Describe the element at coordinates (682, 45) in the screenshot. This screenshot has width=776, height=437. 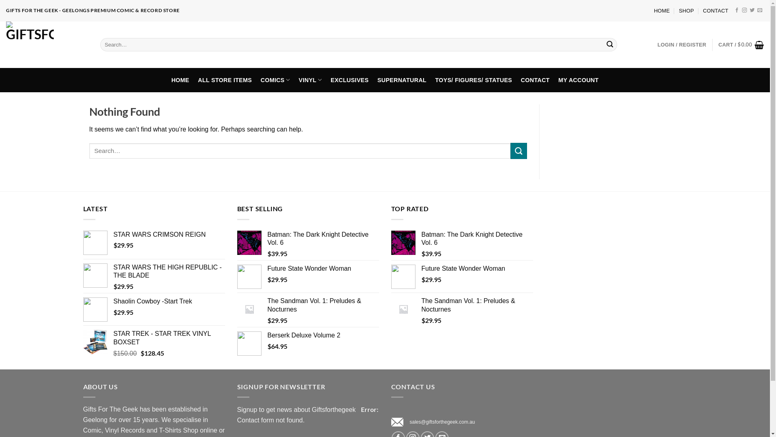
I see `LOGIN / REGISTER` at that location.